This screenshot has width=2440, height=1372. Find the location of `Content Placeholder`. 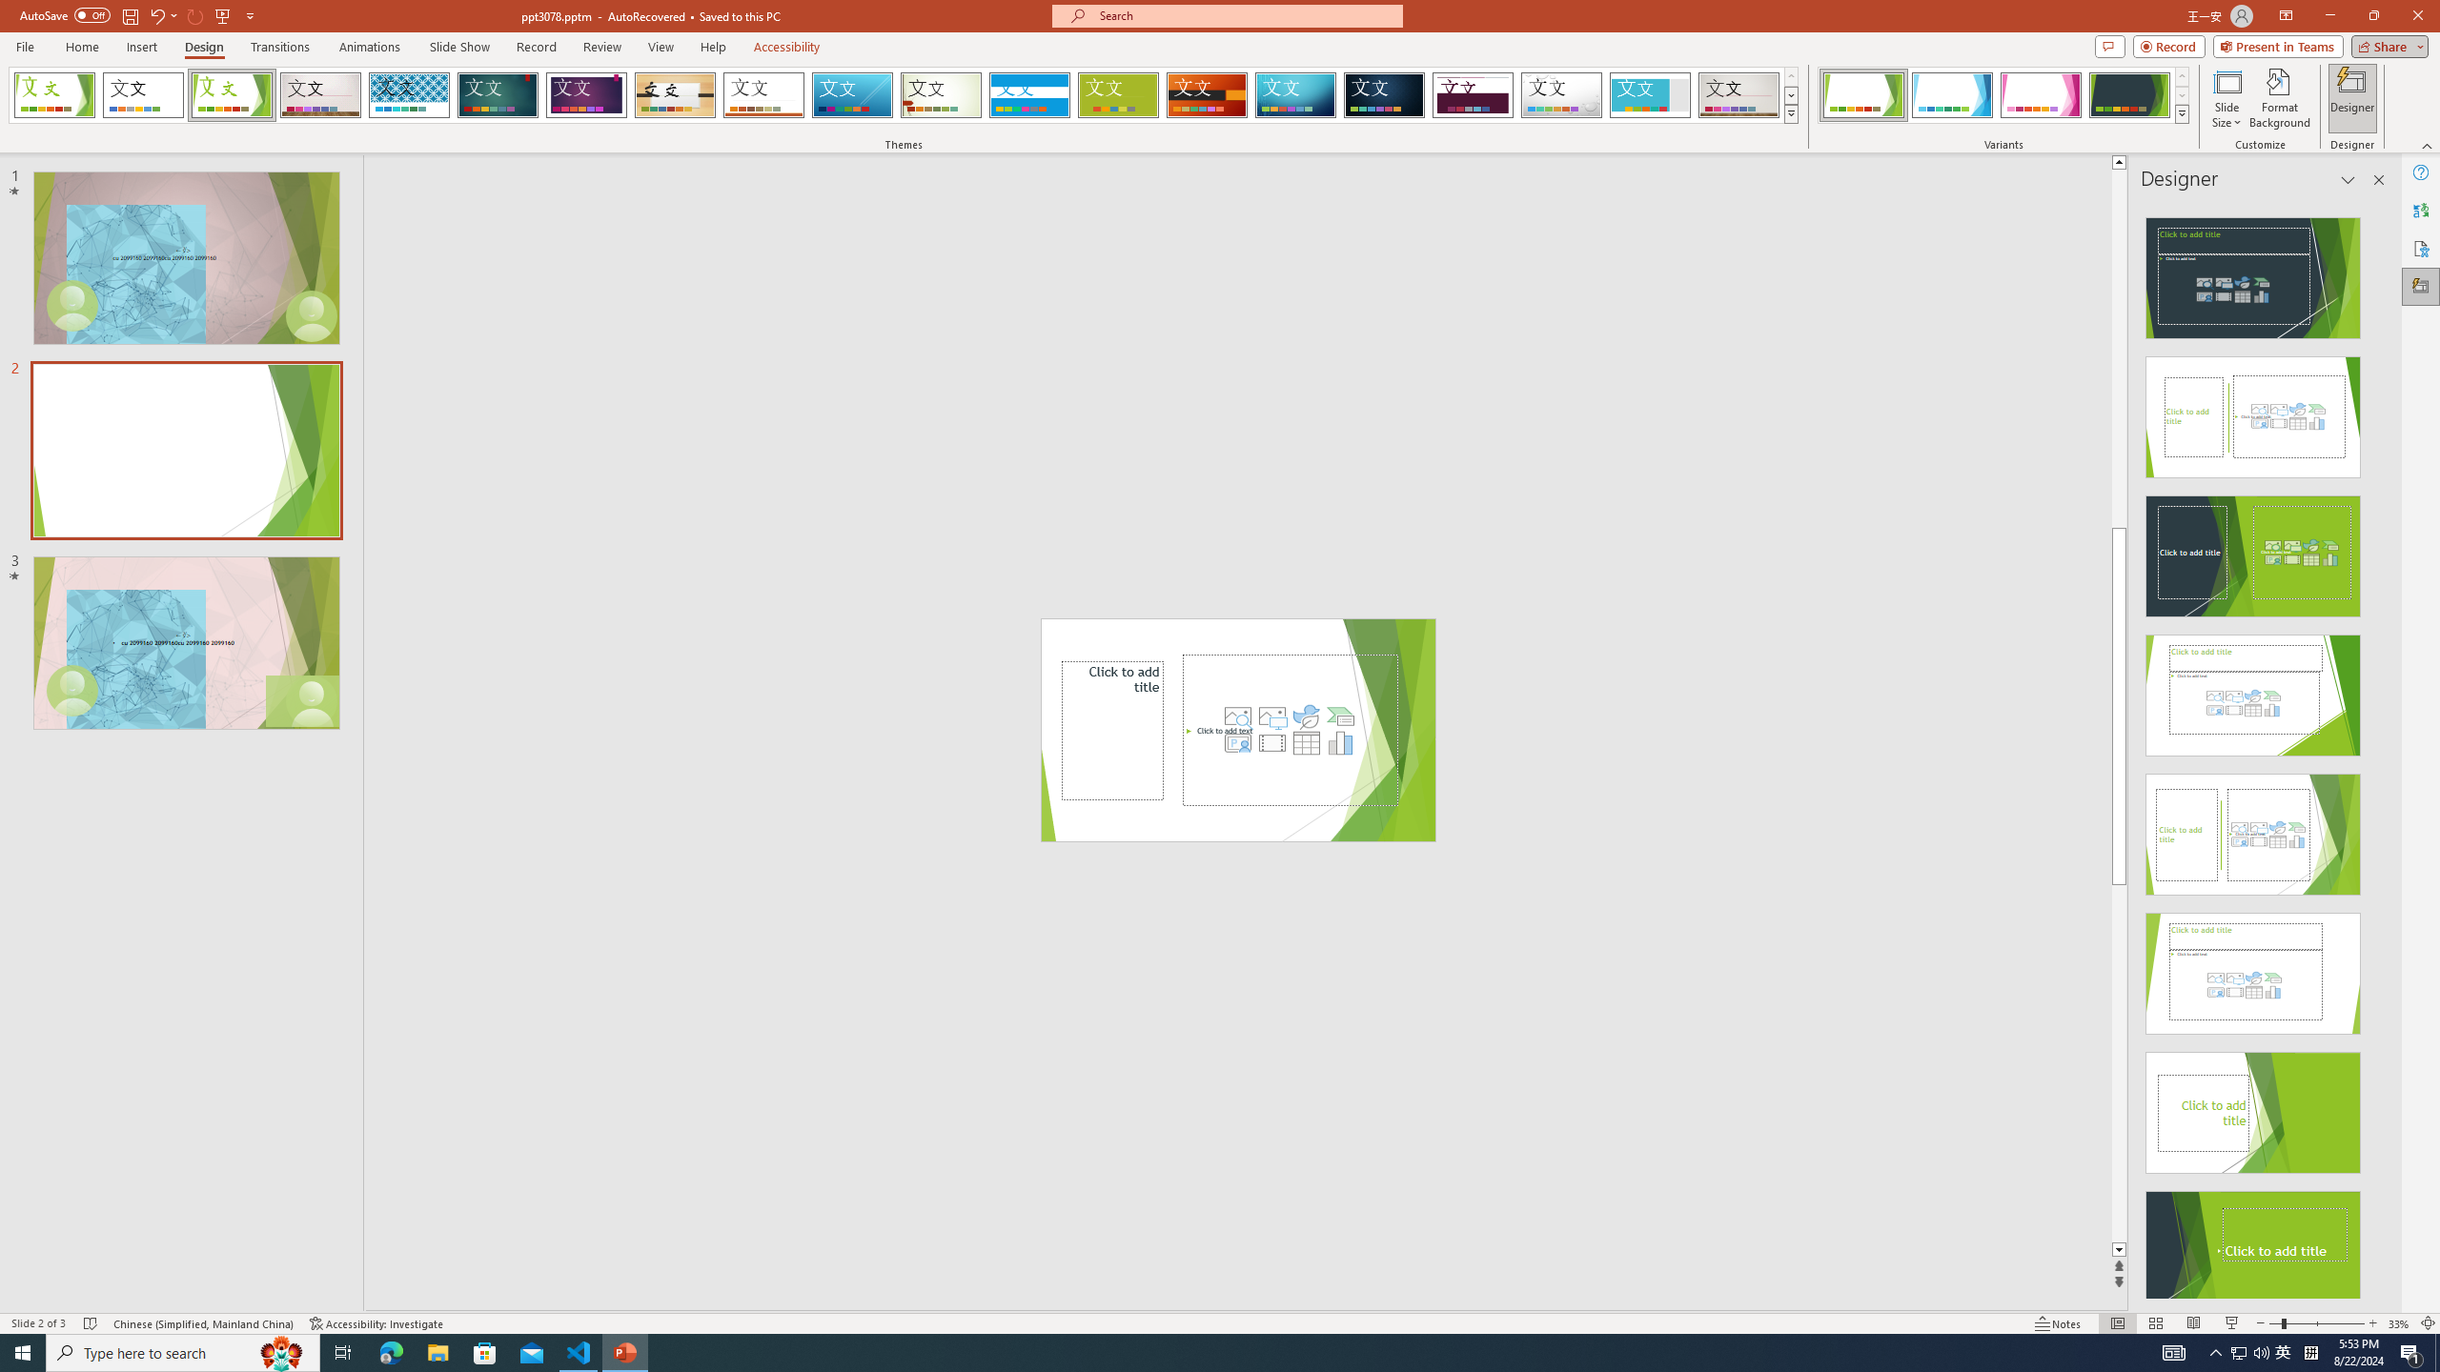

Content Placeholder is located at coordinates (1291, 730).